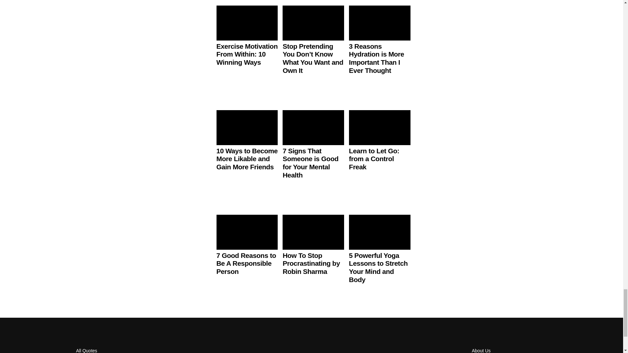 This screenshot has width=628, height=353. Describe the element at coordinates (310, 163) in the screenshot. I see `7 Signs That Someone is Good for Your Mental Health` at that location.